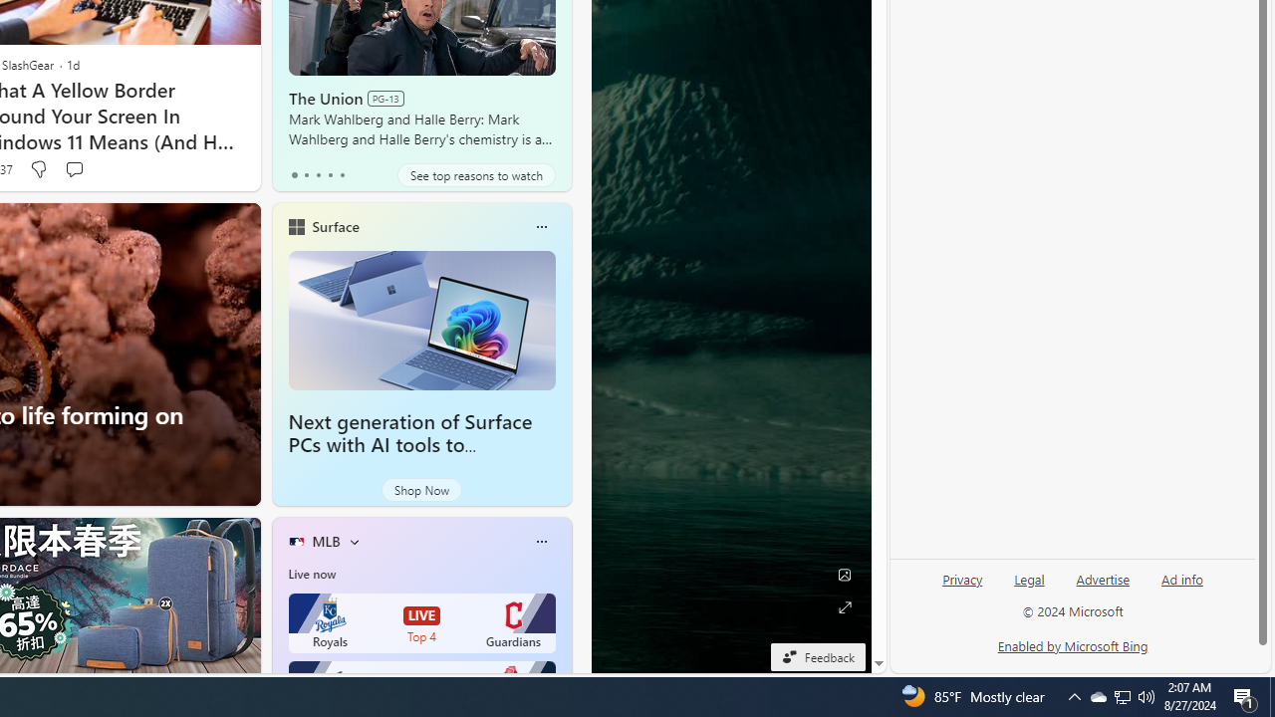  Describe the element at coordinates (420, 490) in the screenshot. I see `Shop Now` at that location.